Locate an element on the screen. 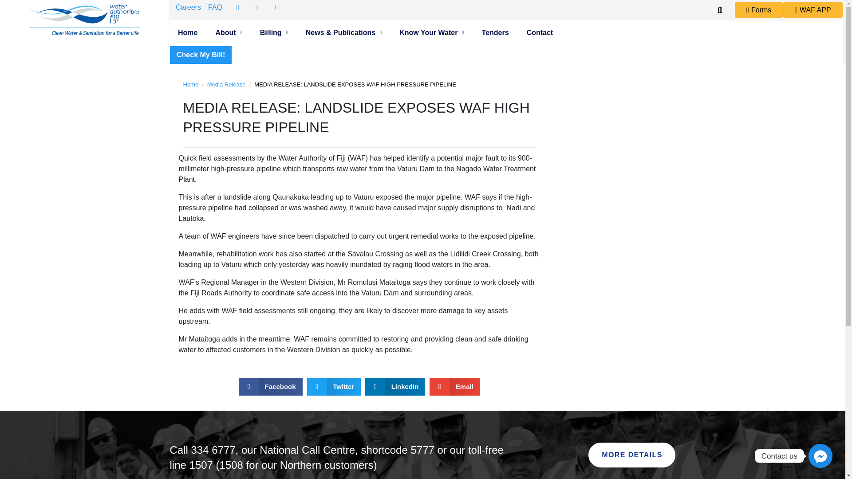 The width and height of the screenshot is (852, 479). Careers is located at coordinates (188, 8).